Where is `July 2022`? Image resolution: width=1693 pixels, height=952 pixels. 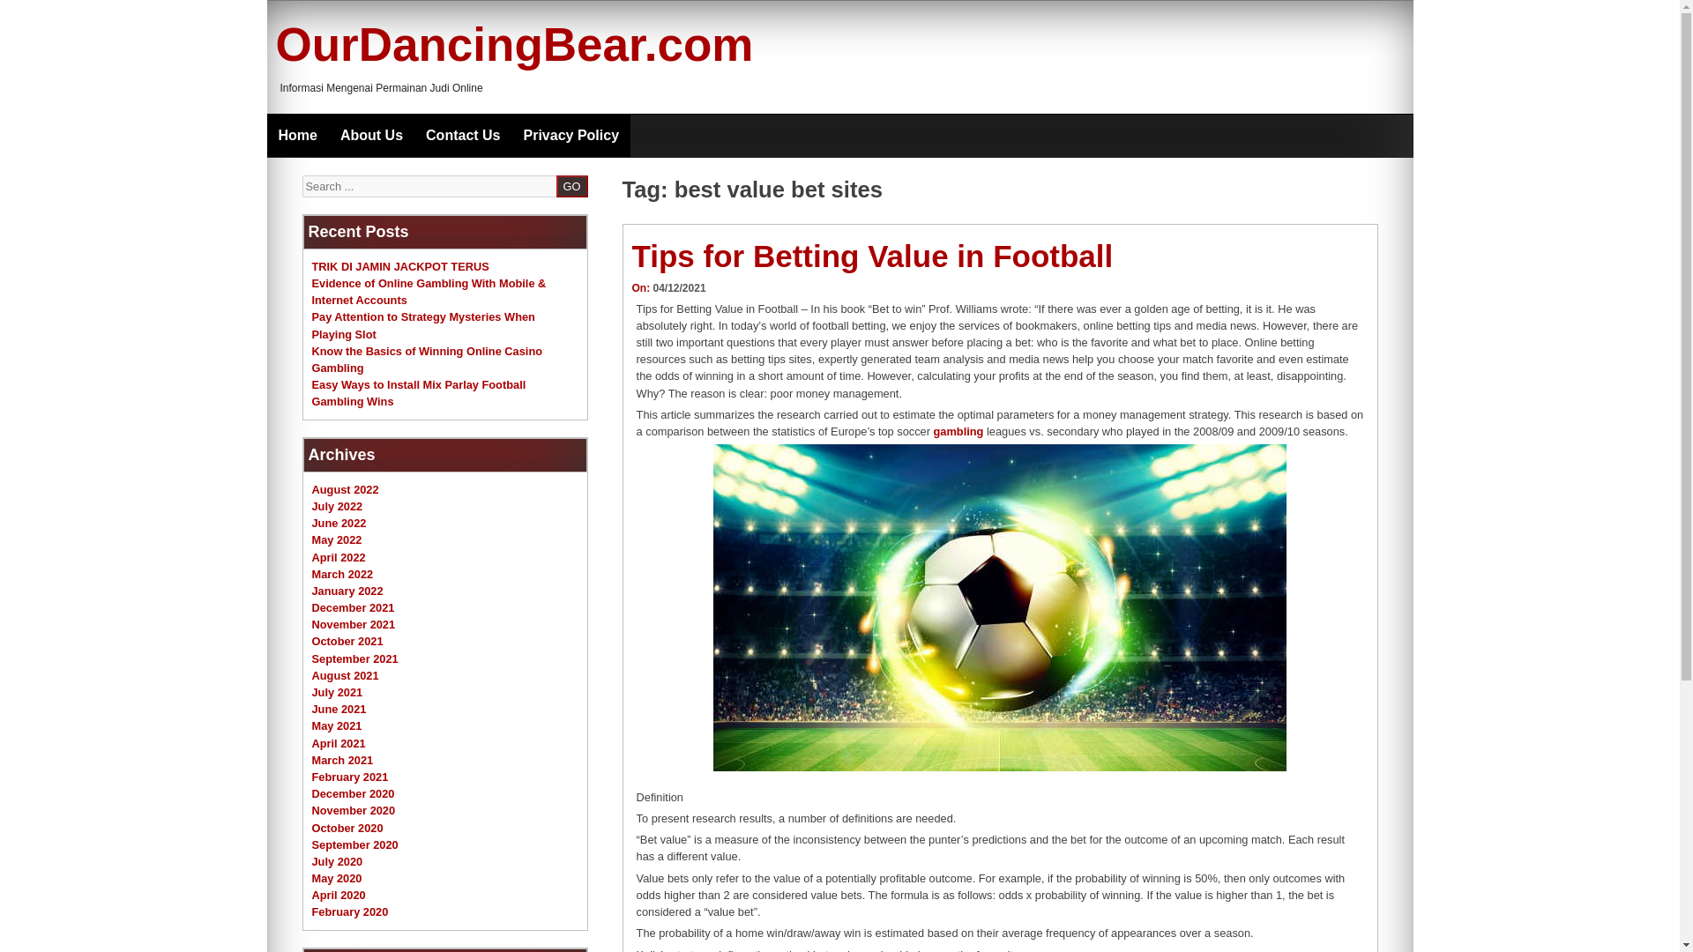
July 2022 is located at coordinates (337, 506).